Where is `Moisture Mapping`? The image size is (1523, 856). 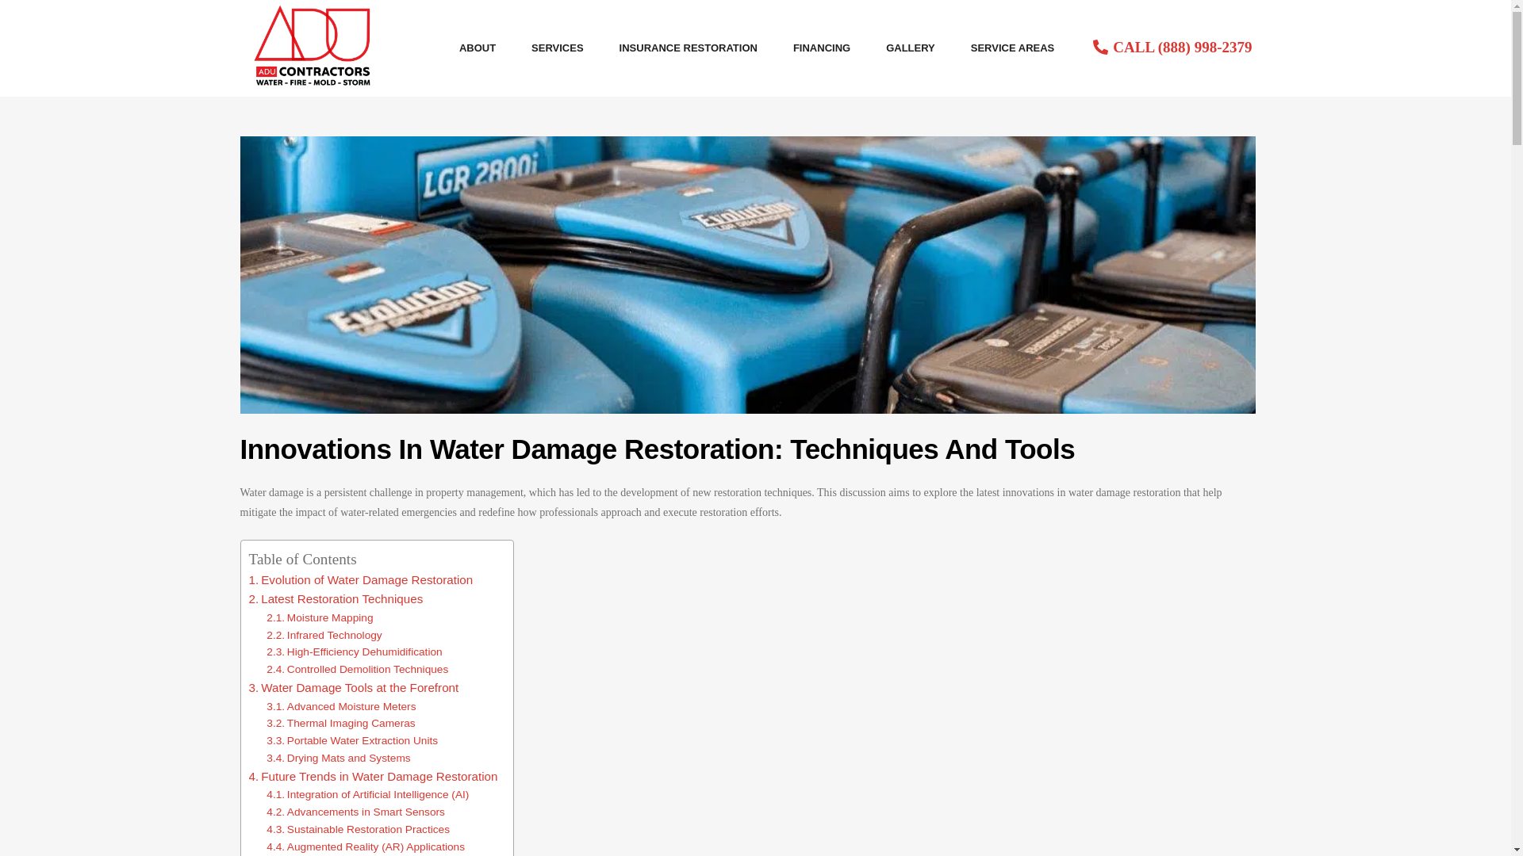 Moisture Mapping is located at coordinates (320, 617).